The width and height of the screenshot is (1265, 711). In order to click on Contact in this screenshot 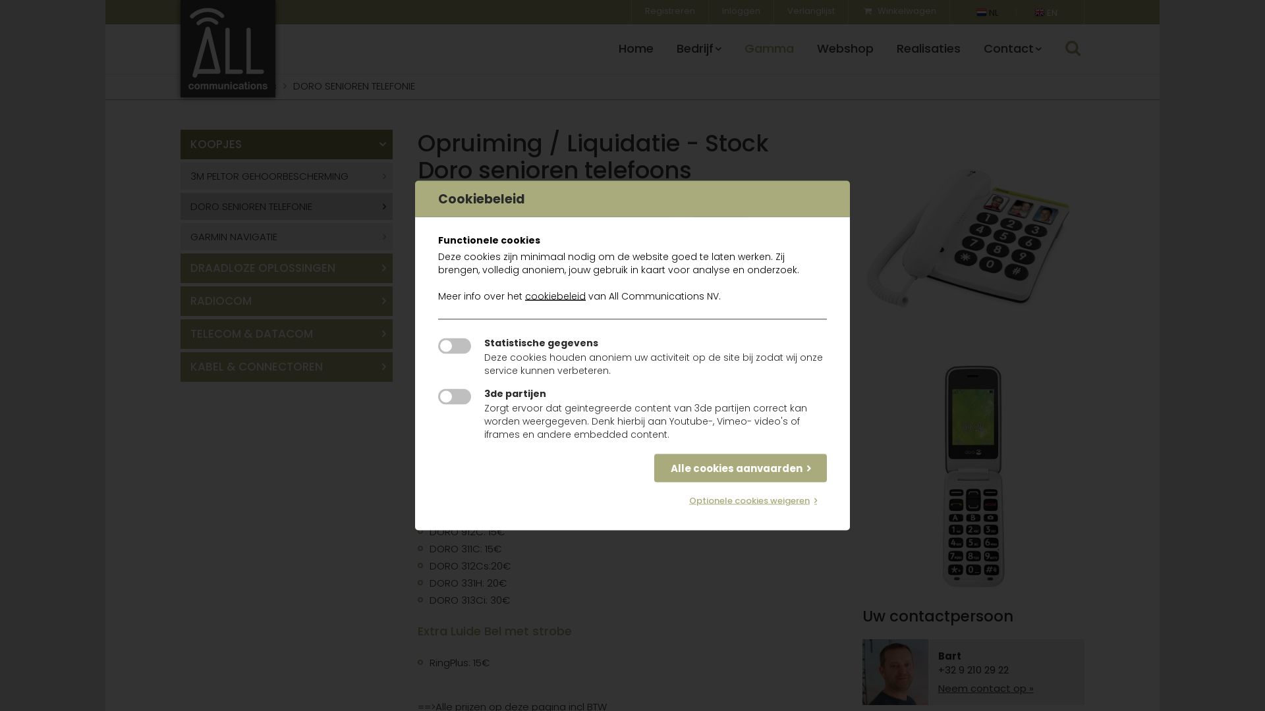, I will do `click(1013, 49)`.